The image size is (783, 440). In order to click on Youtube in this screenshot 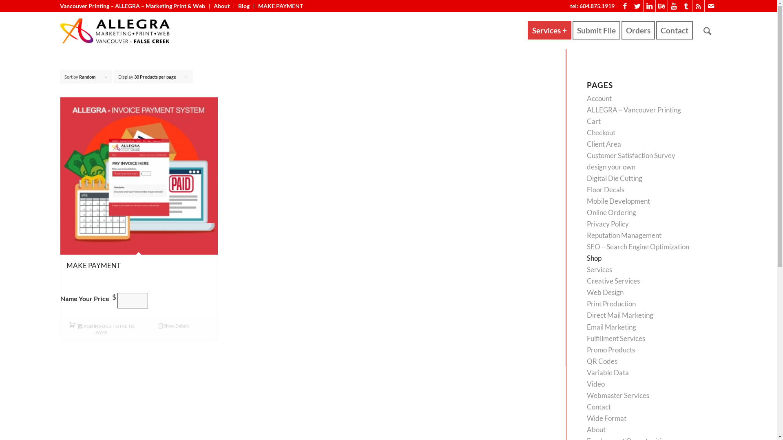, I will do `click(674, 6)`.